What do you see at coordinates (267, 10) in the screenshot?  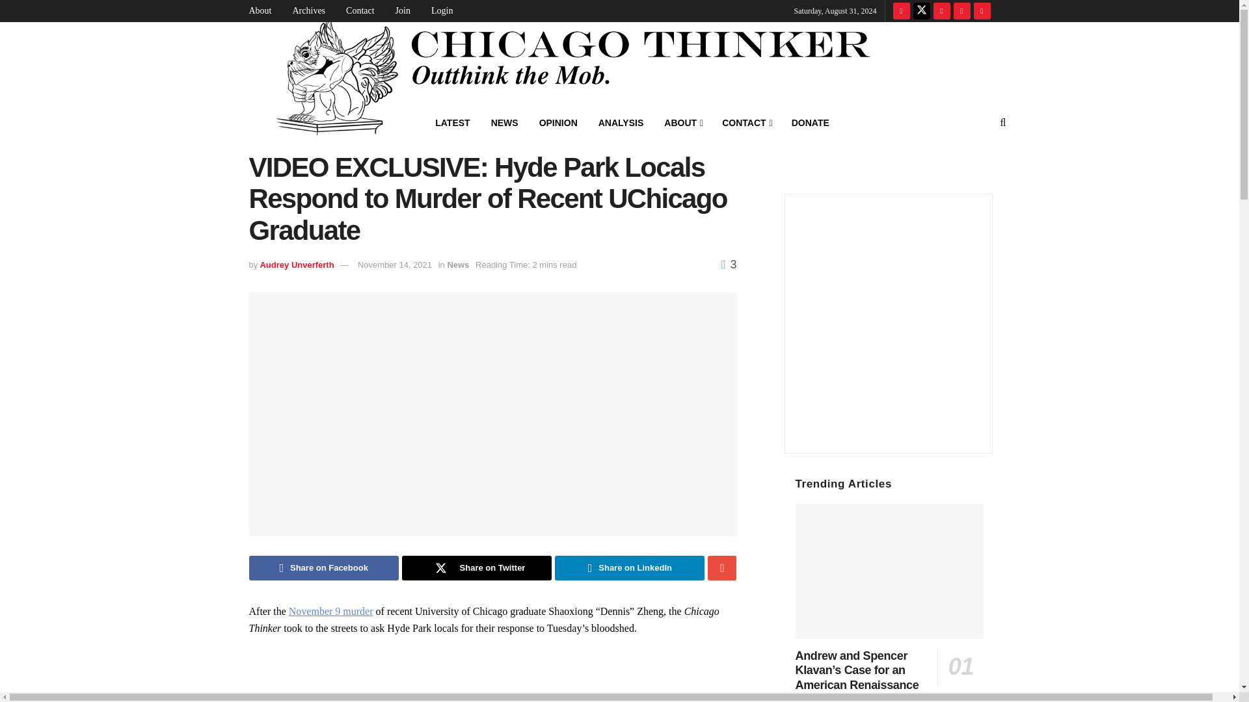 I see `About` at bounding box center [267, 10].